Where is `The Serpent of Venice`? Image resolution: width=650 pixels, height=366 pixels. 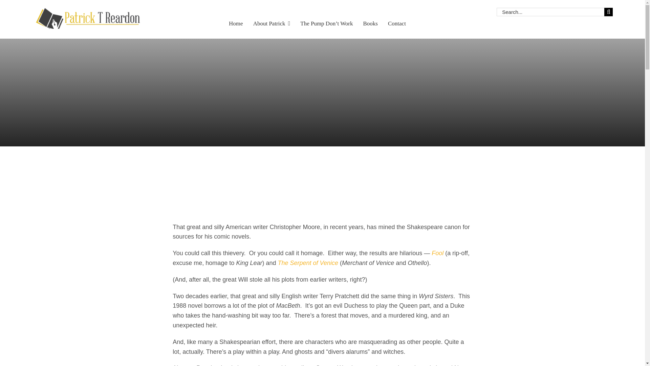
The Serpent of Venice is located at coordinates (308, 263).